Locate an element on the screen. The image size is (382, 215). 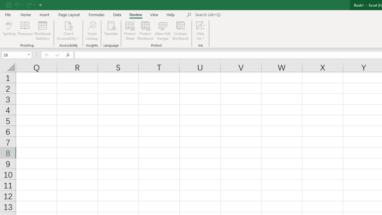
Workbook Statistics is located at coordinates (42, 30).